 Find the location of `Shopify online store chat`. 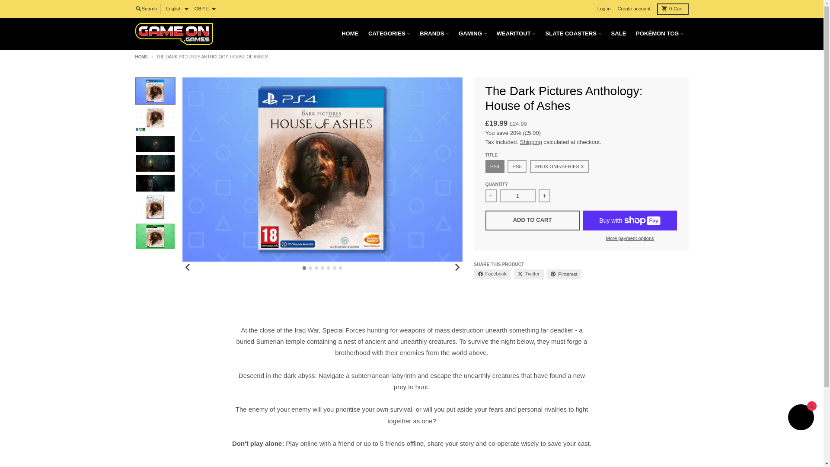

Shopify online store chat is located at coordinates (801, 419).